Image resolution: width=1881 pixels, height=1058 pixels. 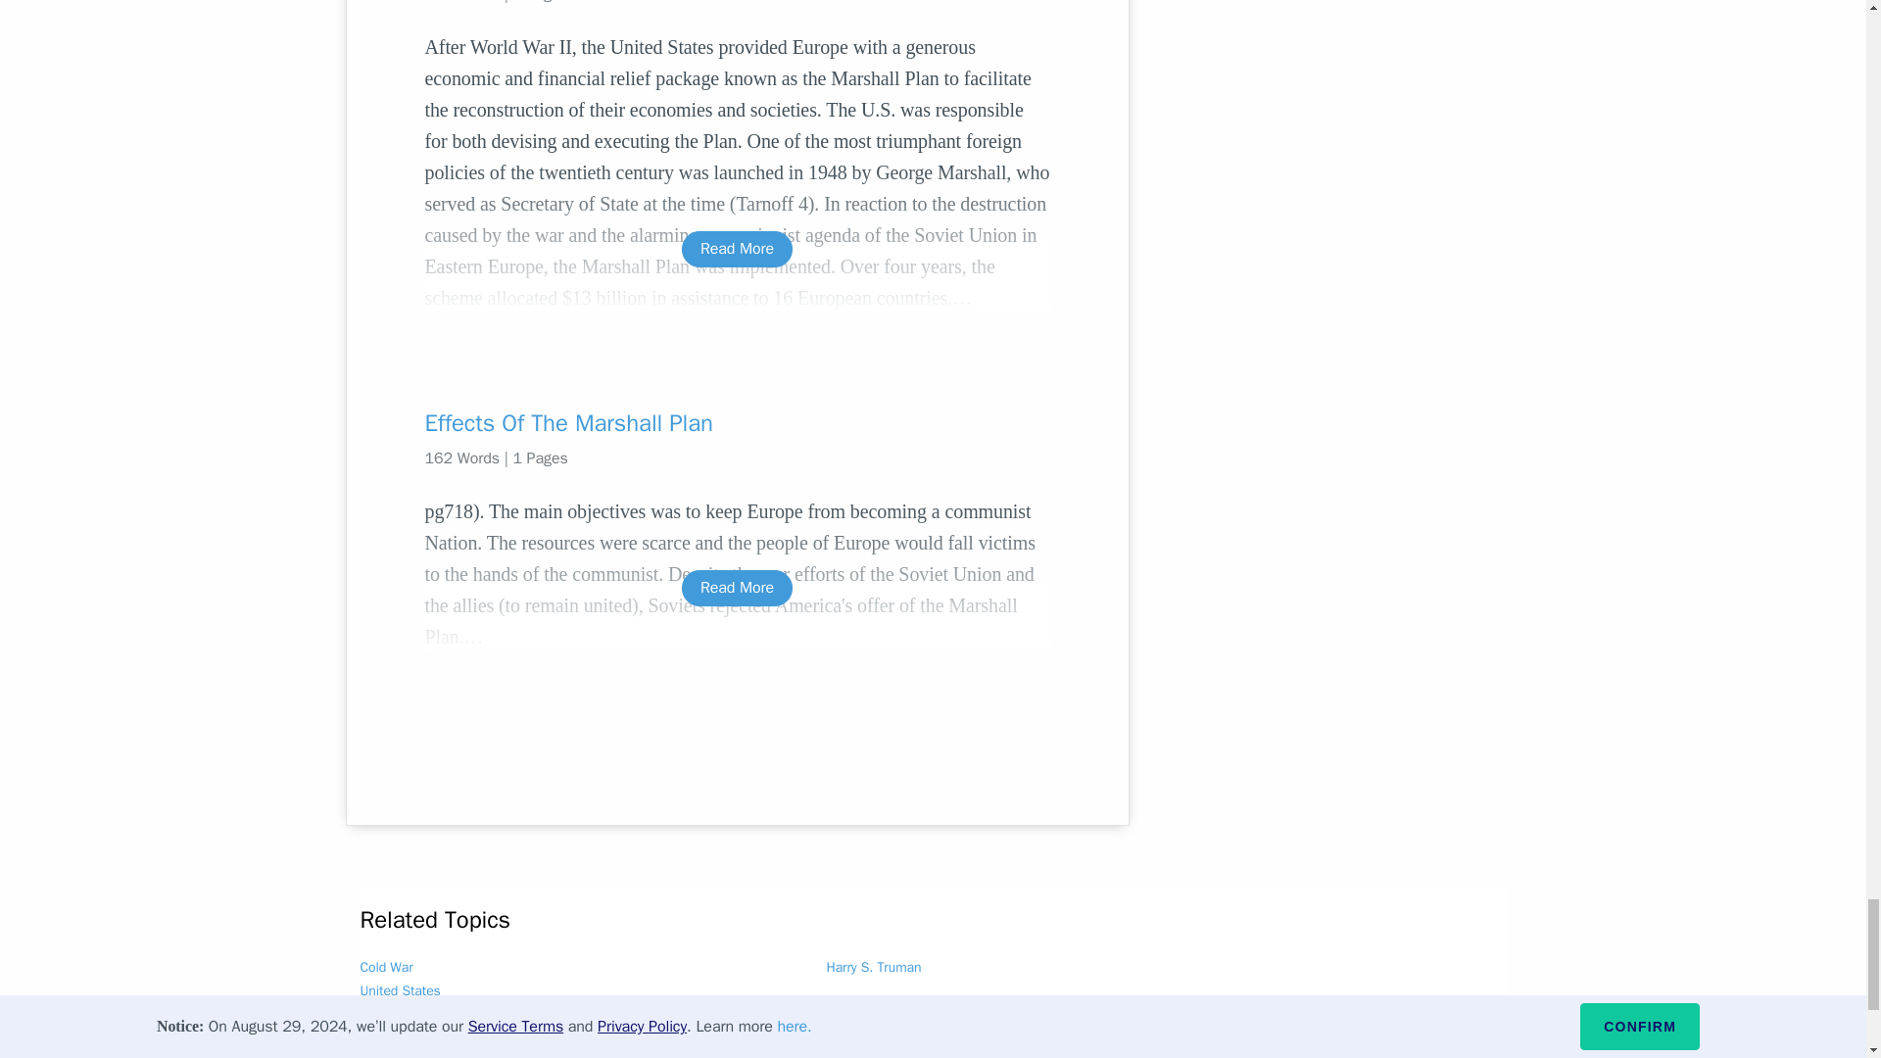 I want to click on Privacy Policy, so click(x=405, y=1054).